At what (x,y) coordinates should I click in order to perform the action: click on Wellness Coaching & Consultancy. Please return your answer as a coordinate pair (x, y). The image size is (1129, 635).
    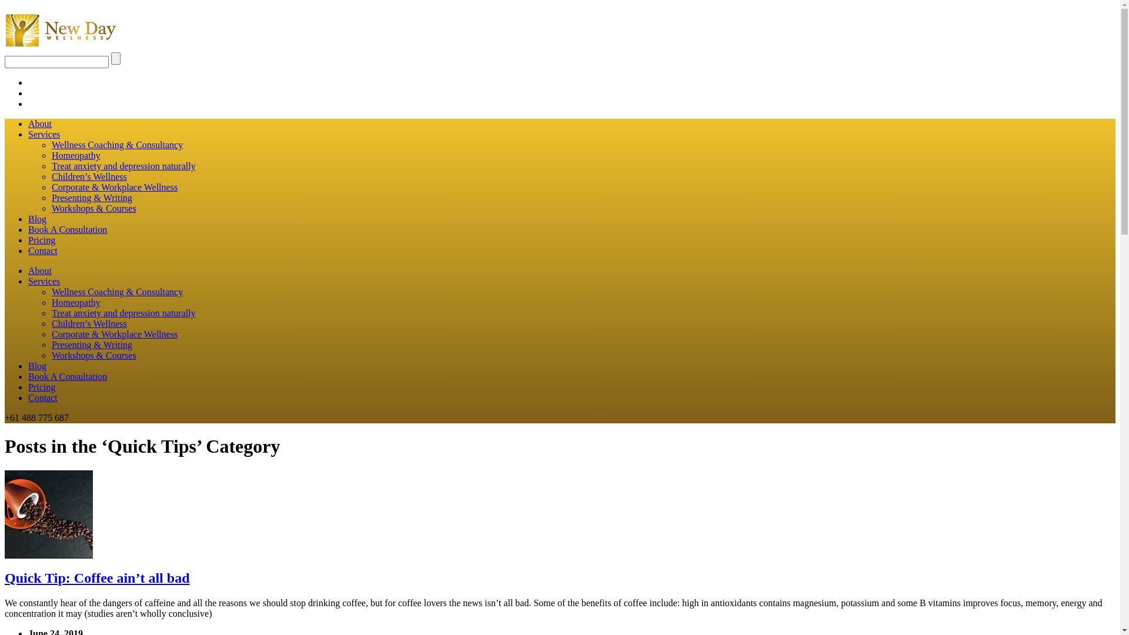
    Looking at the image, I should click on (118, 145).